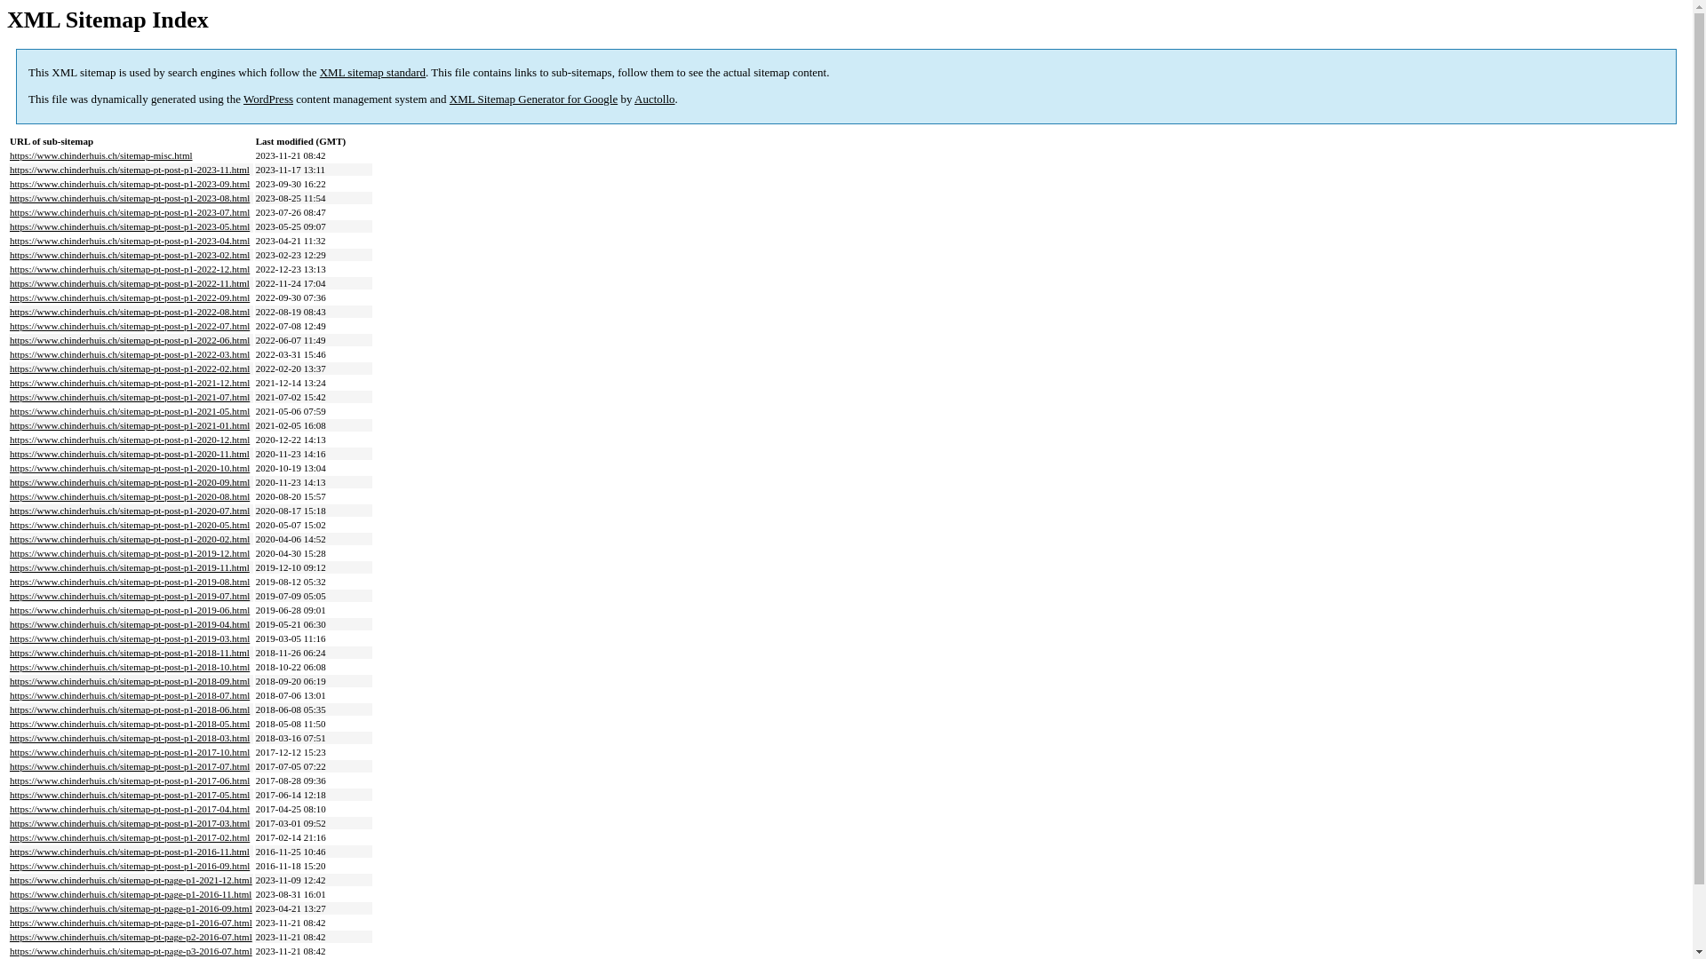 The image size is (1706, 959). What do you see at coordinates (130, 538) in the screenshot?
I see `https://www.chinderhuis.ch/sitemap-pt-post-p1-2020-02.html` at bounding box center [130, 538].